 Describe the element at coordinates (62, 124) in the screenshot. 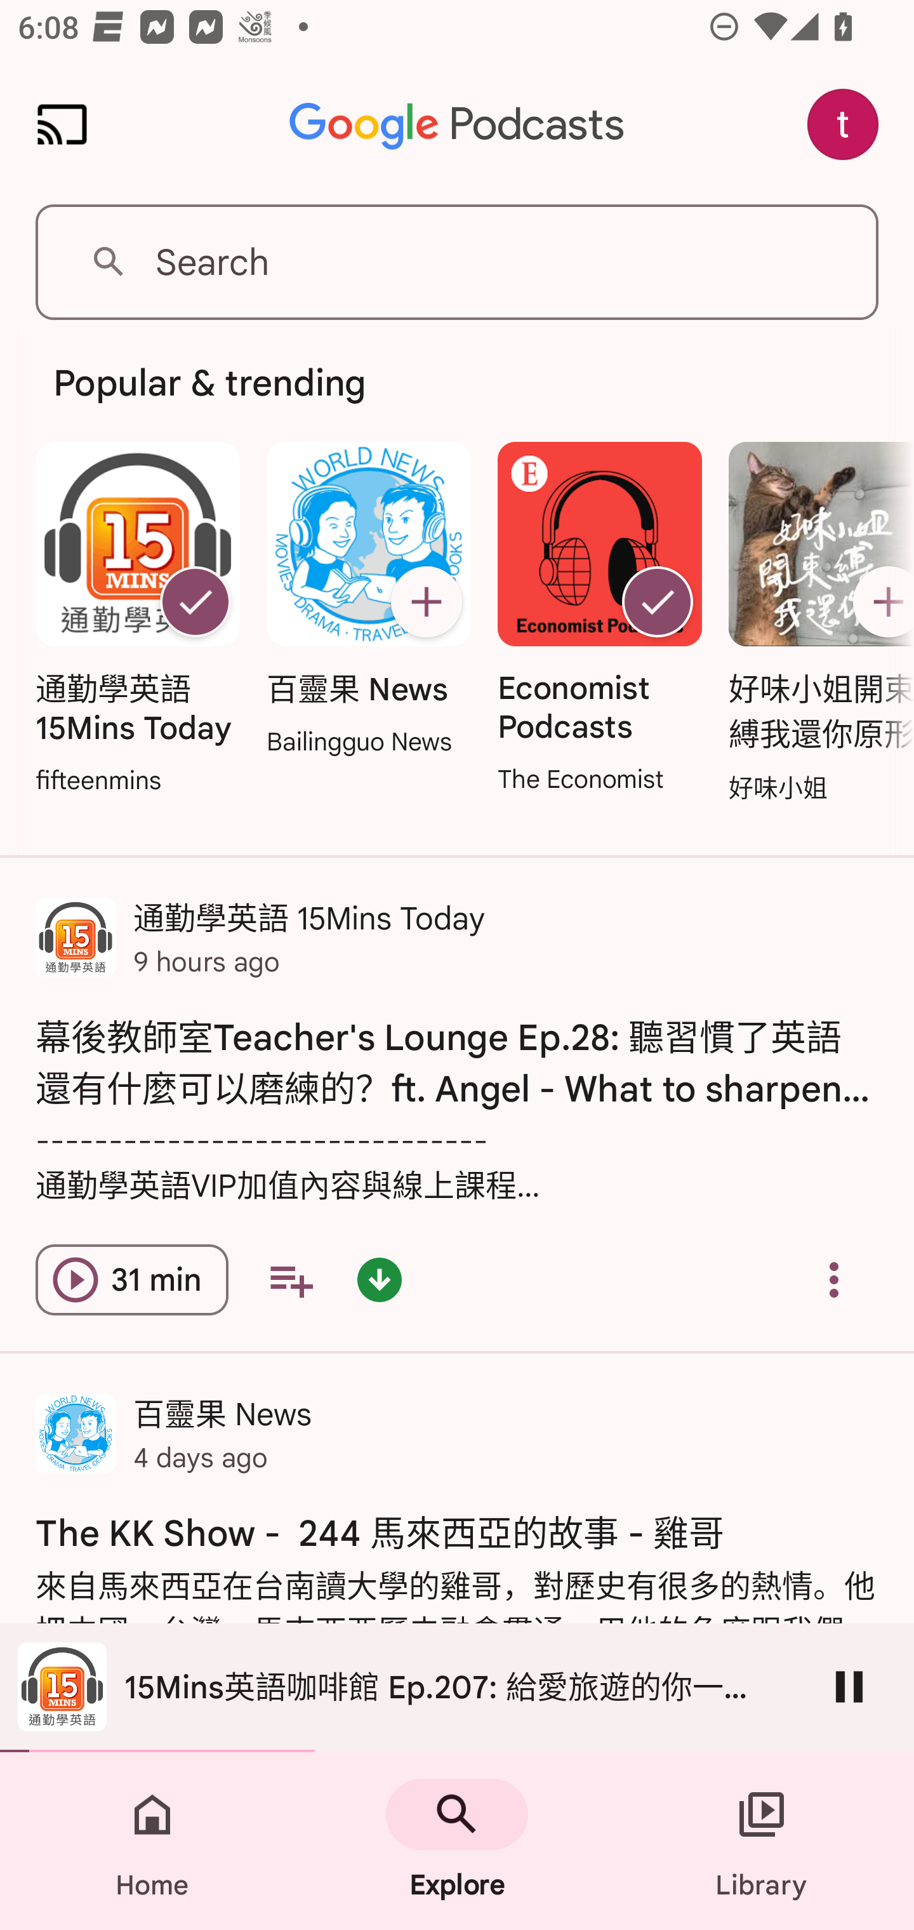

I see `Cast. Disconnected` at that location.